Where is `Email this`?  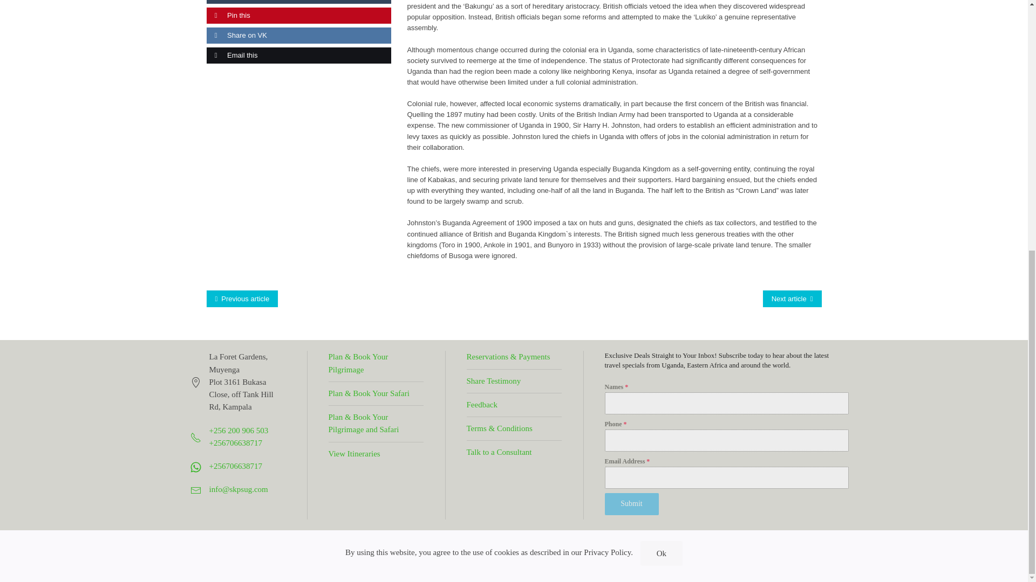 Email this is located at coordinates (231, 55).